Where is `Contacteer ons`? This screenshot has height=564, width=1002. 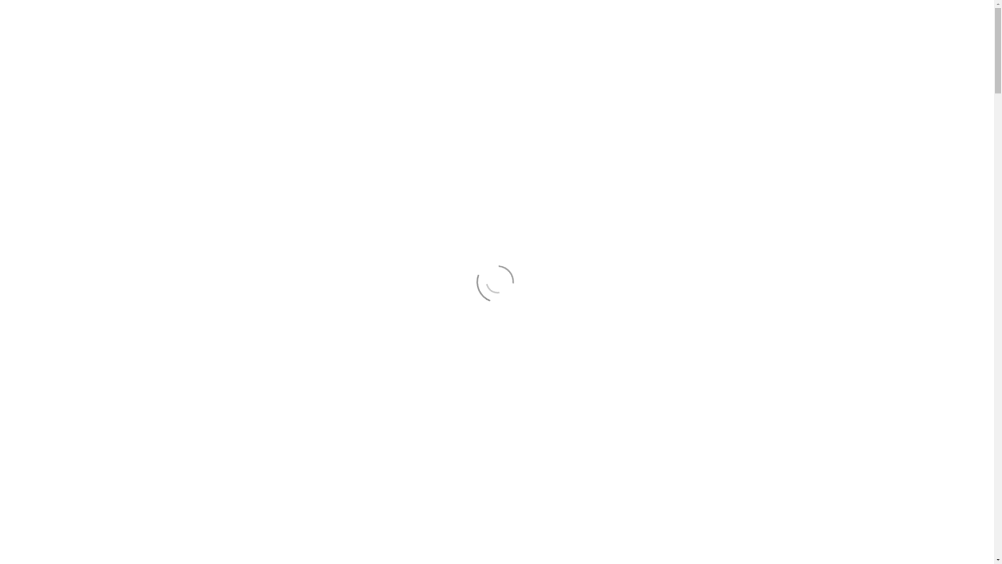 Contacteer ons is located at coordinates (733, 10).